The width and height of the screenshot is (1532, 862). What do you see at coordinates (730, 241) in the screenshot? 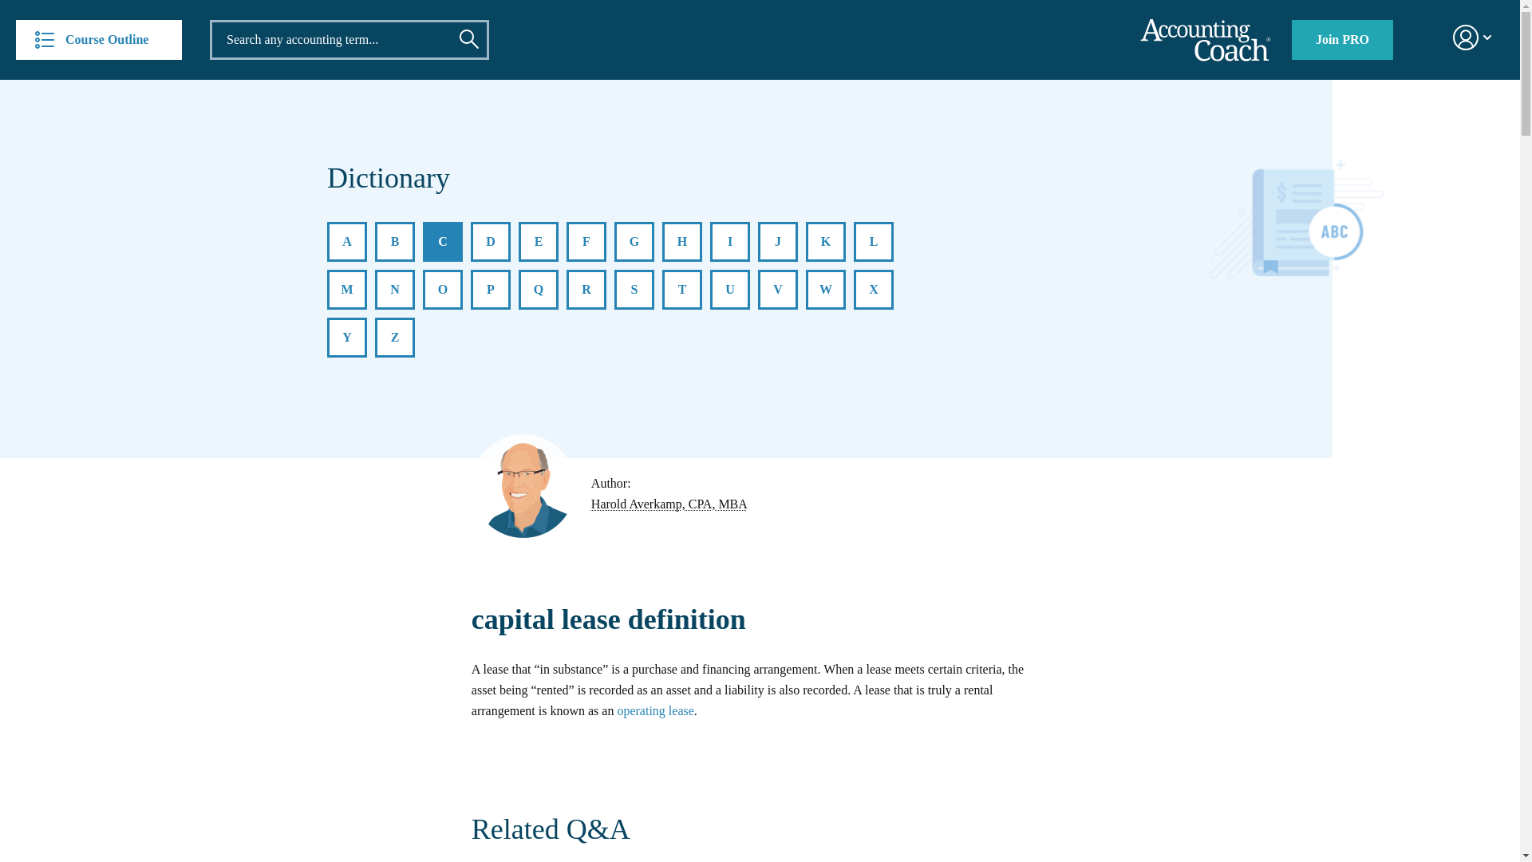
I see `I` at bounding box center [730, 241].